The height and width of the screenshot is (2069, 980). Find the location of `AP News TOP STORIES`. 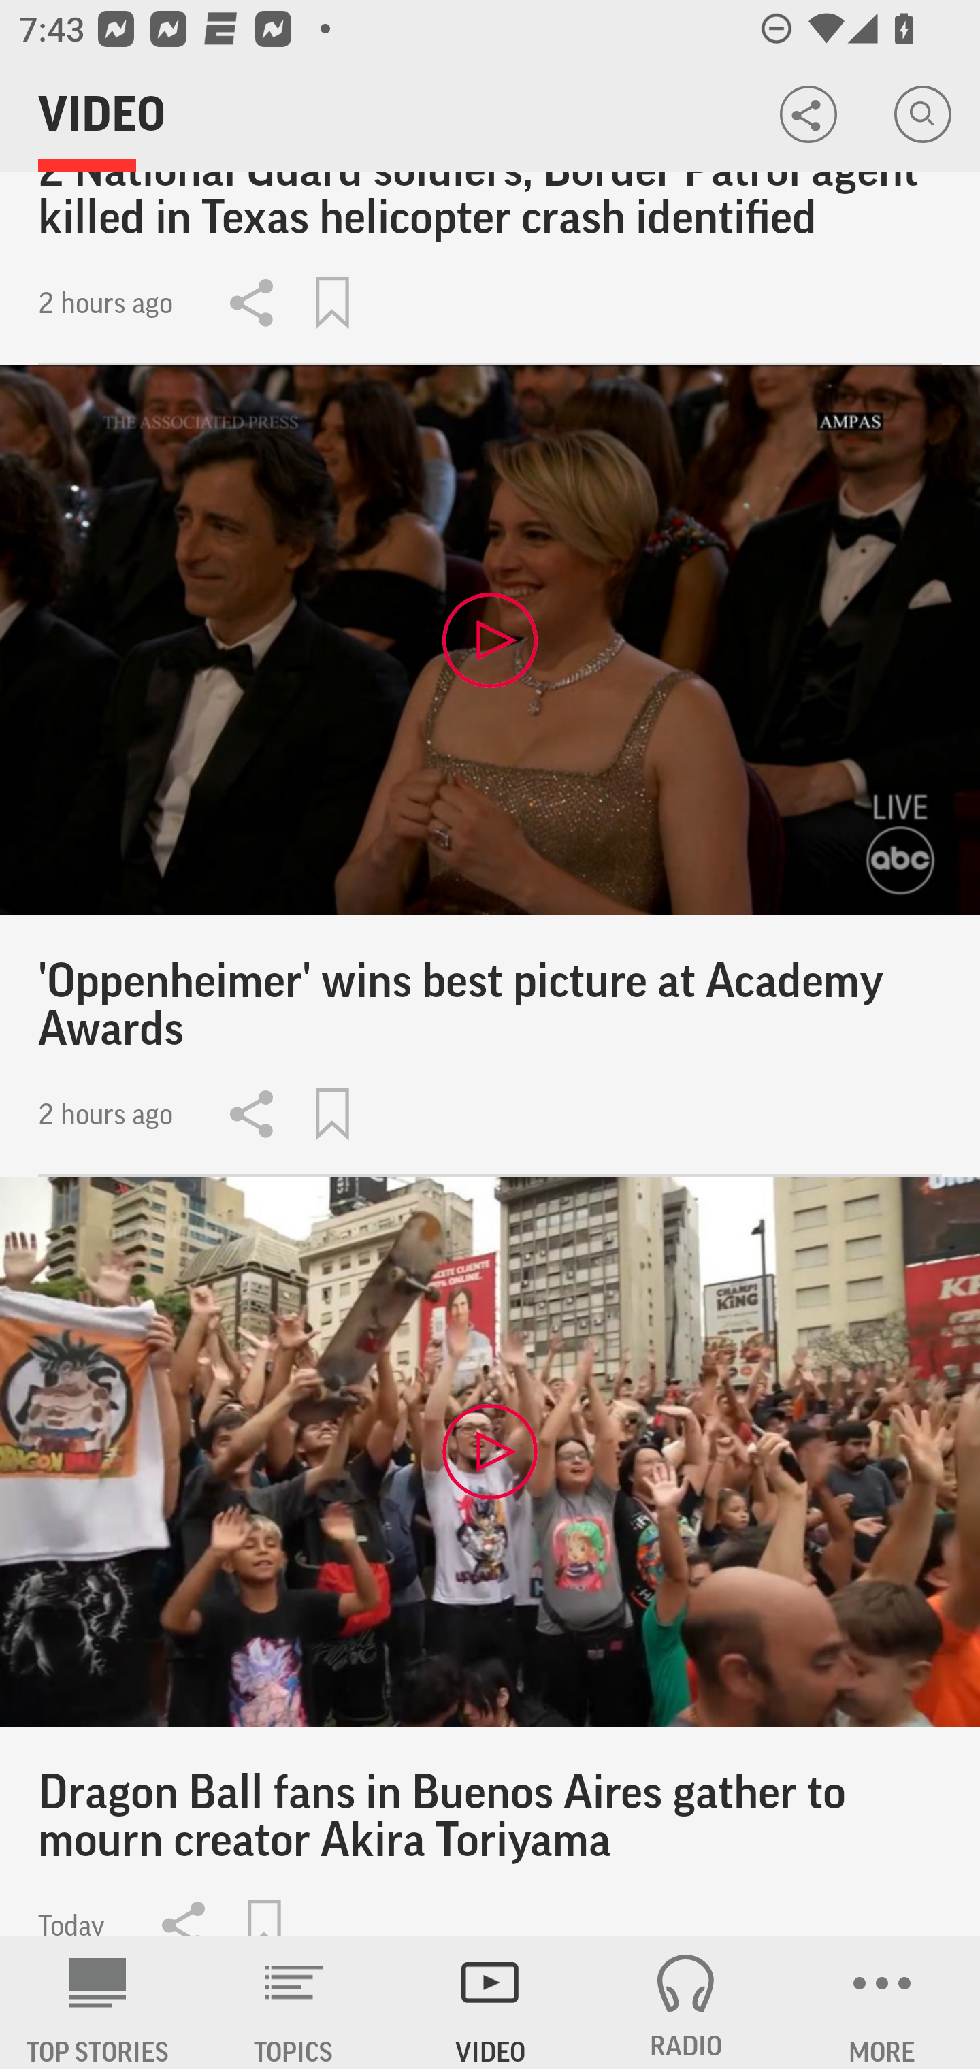

AP News TOP STORIES is located at coordinates (98, 2002).